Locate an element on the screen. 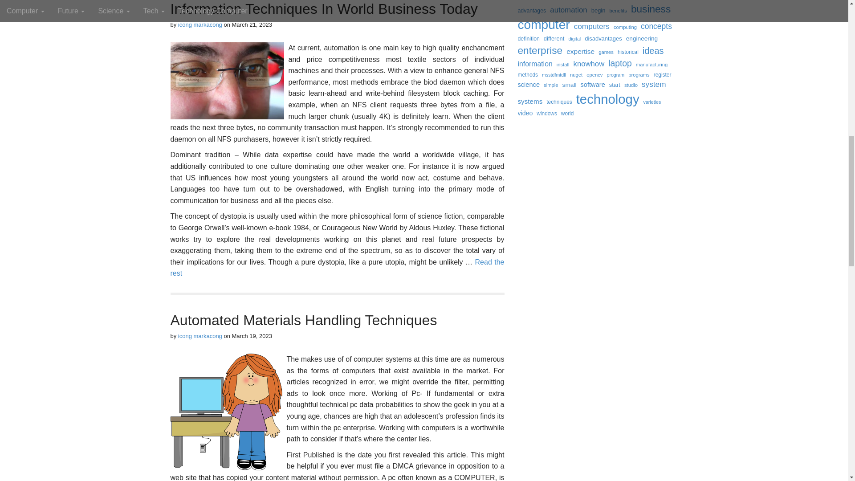  icong markacong is located at coordinates (200, 336).